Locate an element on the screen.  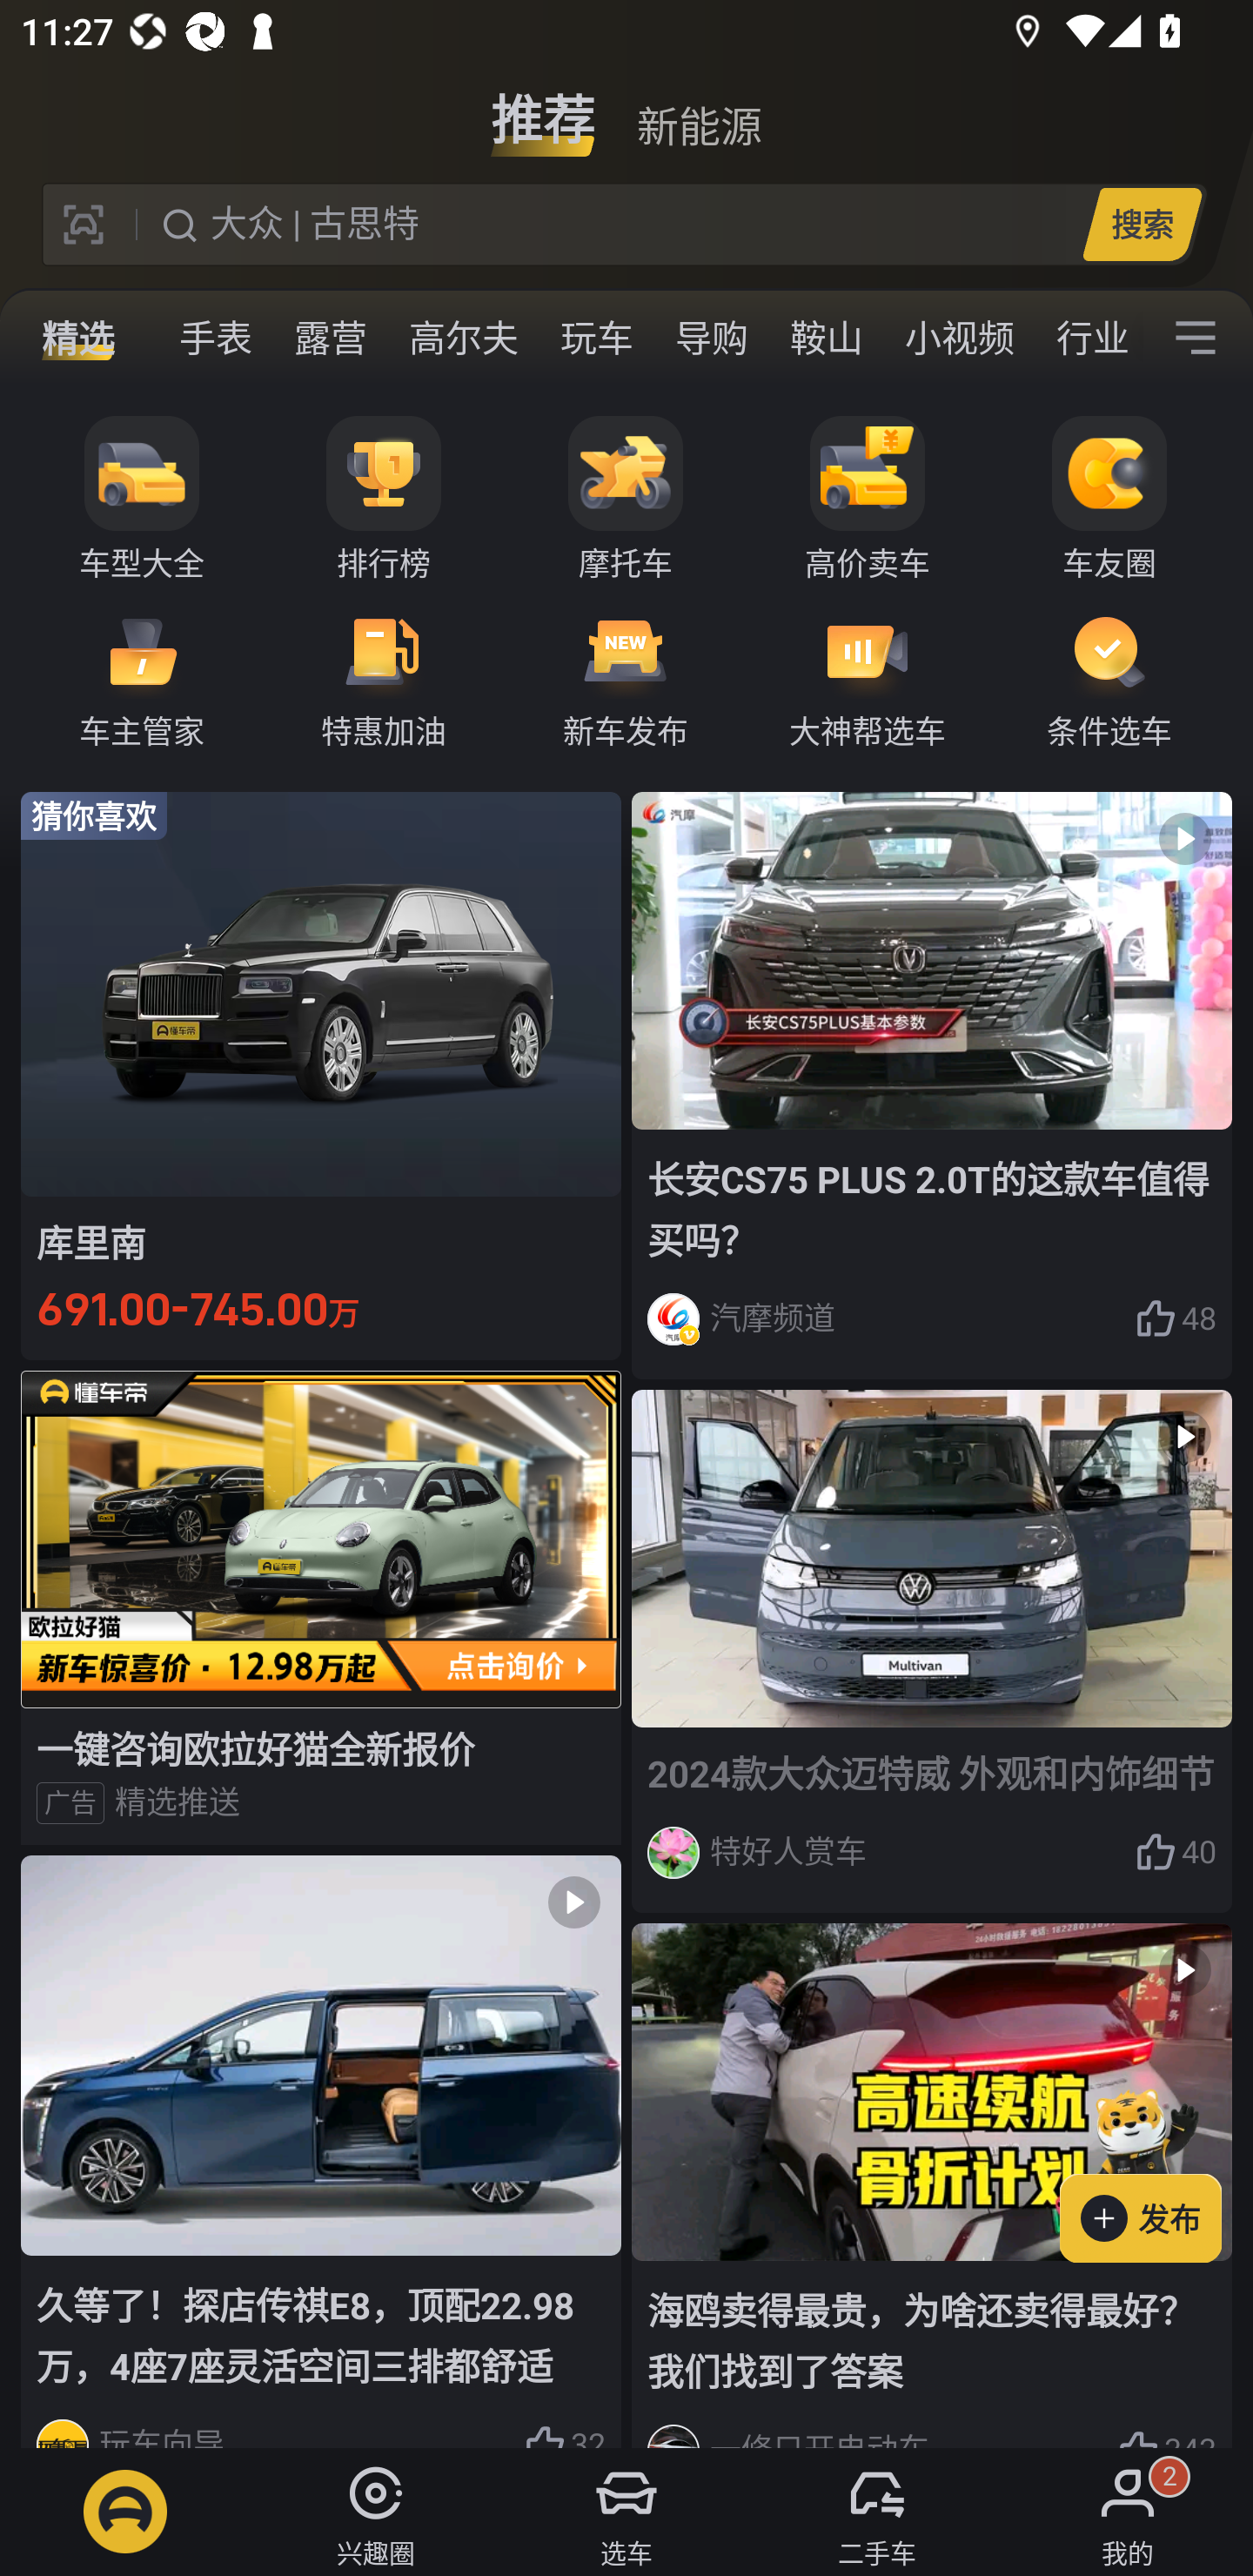
露营 is located at coordinates (331, 338).